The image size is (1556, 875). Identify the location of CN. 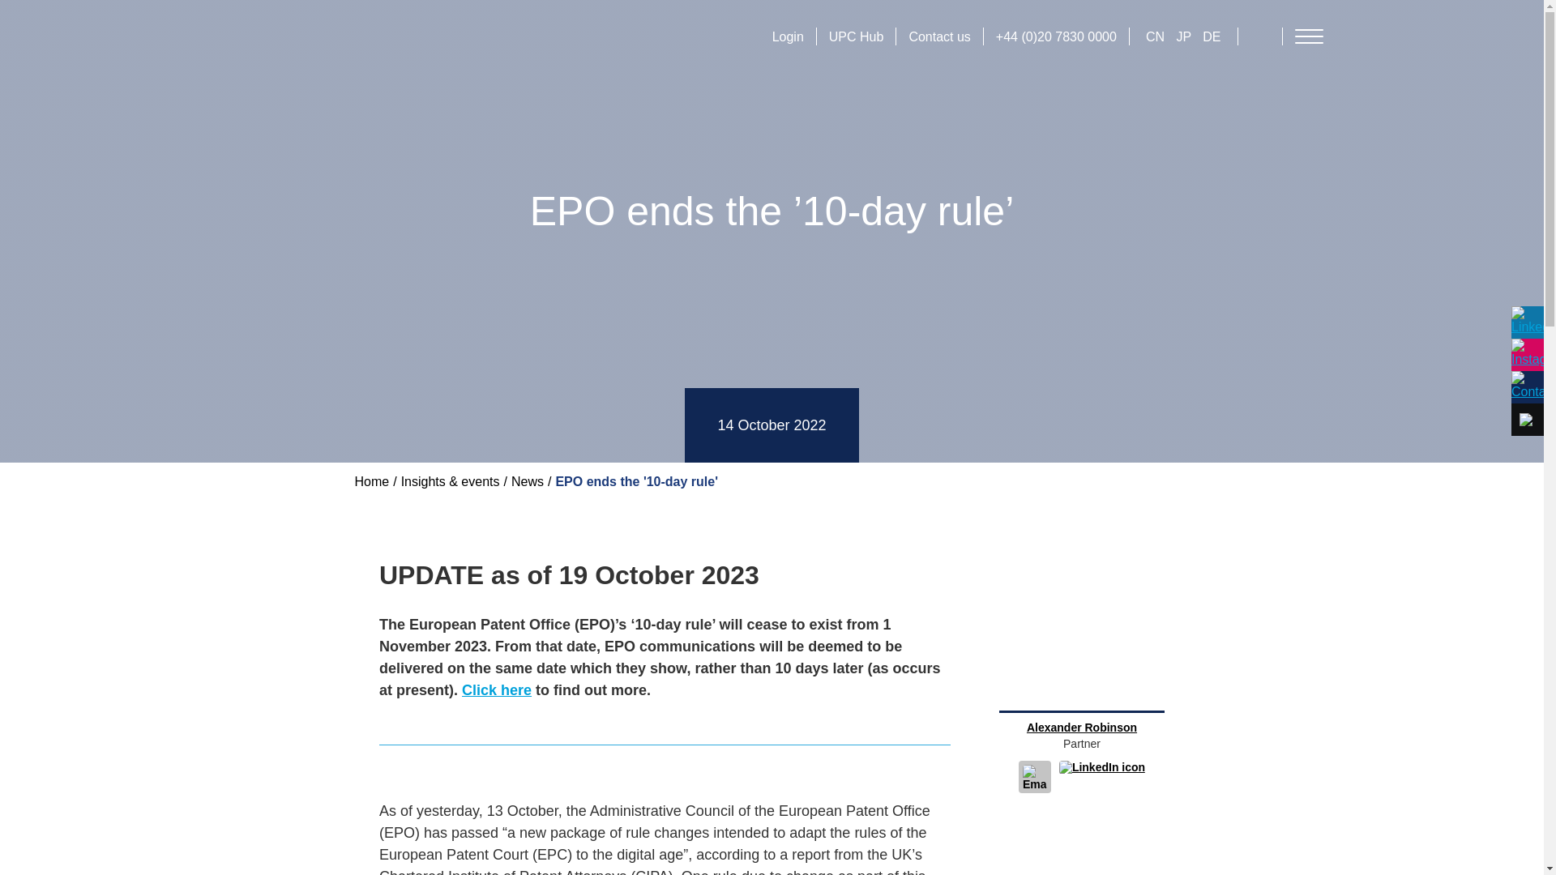
(1156, 36).